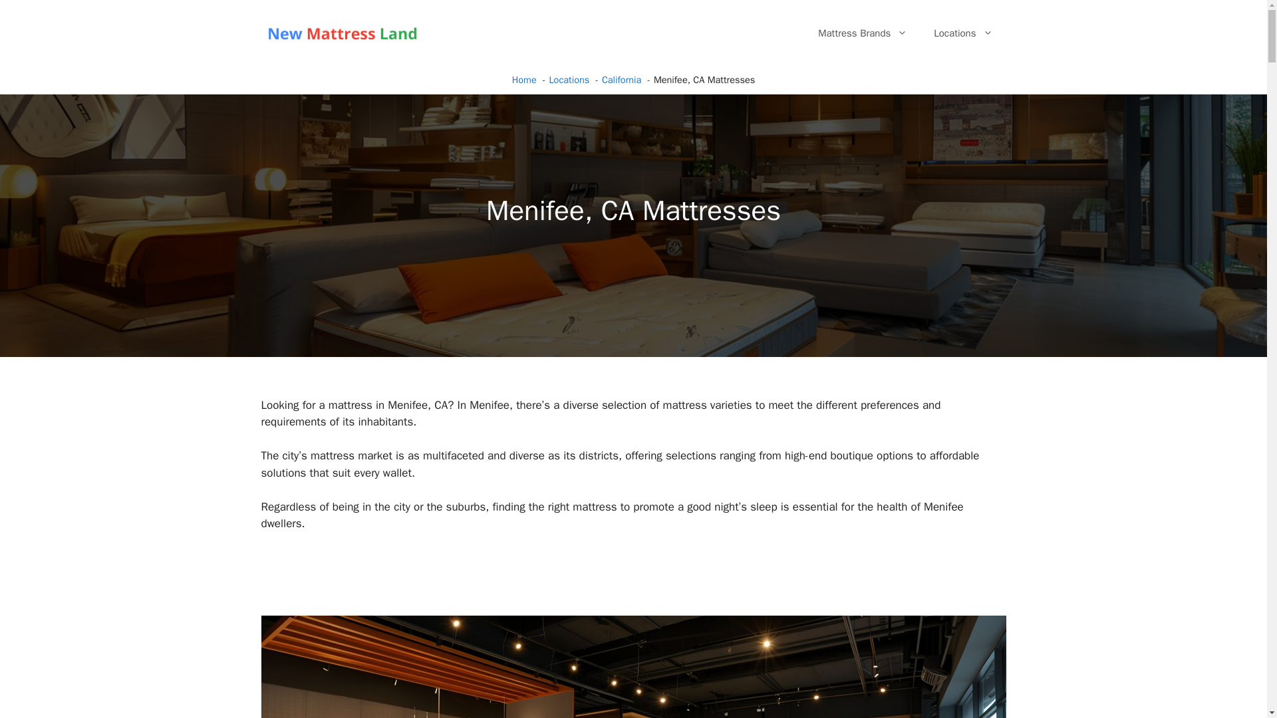 Image resolution: width=1277 pixels, height=718 pixels. What do you see at coordinates (524, 80) in the screenshot?
I see `Home` at bounding box center [524, 80].